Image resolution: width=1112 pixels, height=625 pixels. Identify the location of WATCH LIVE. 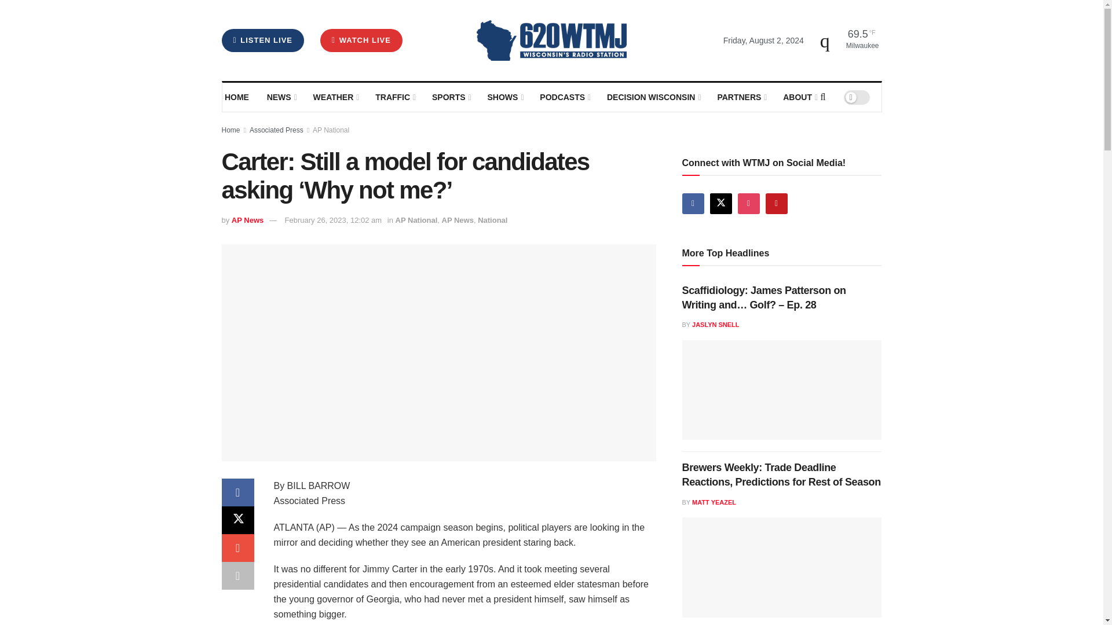
(361, 40).